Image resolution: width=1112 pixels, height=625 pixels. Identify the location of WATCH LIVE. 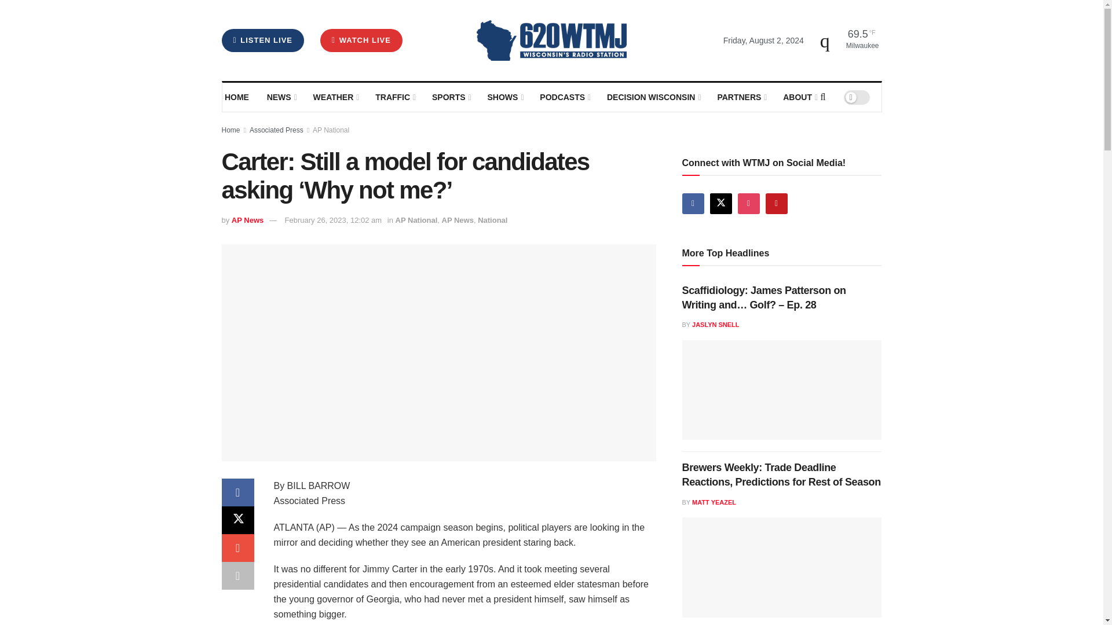
(361, 40).